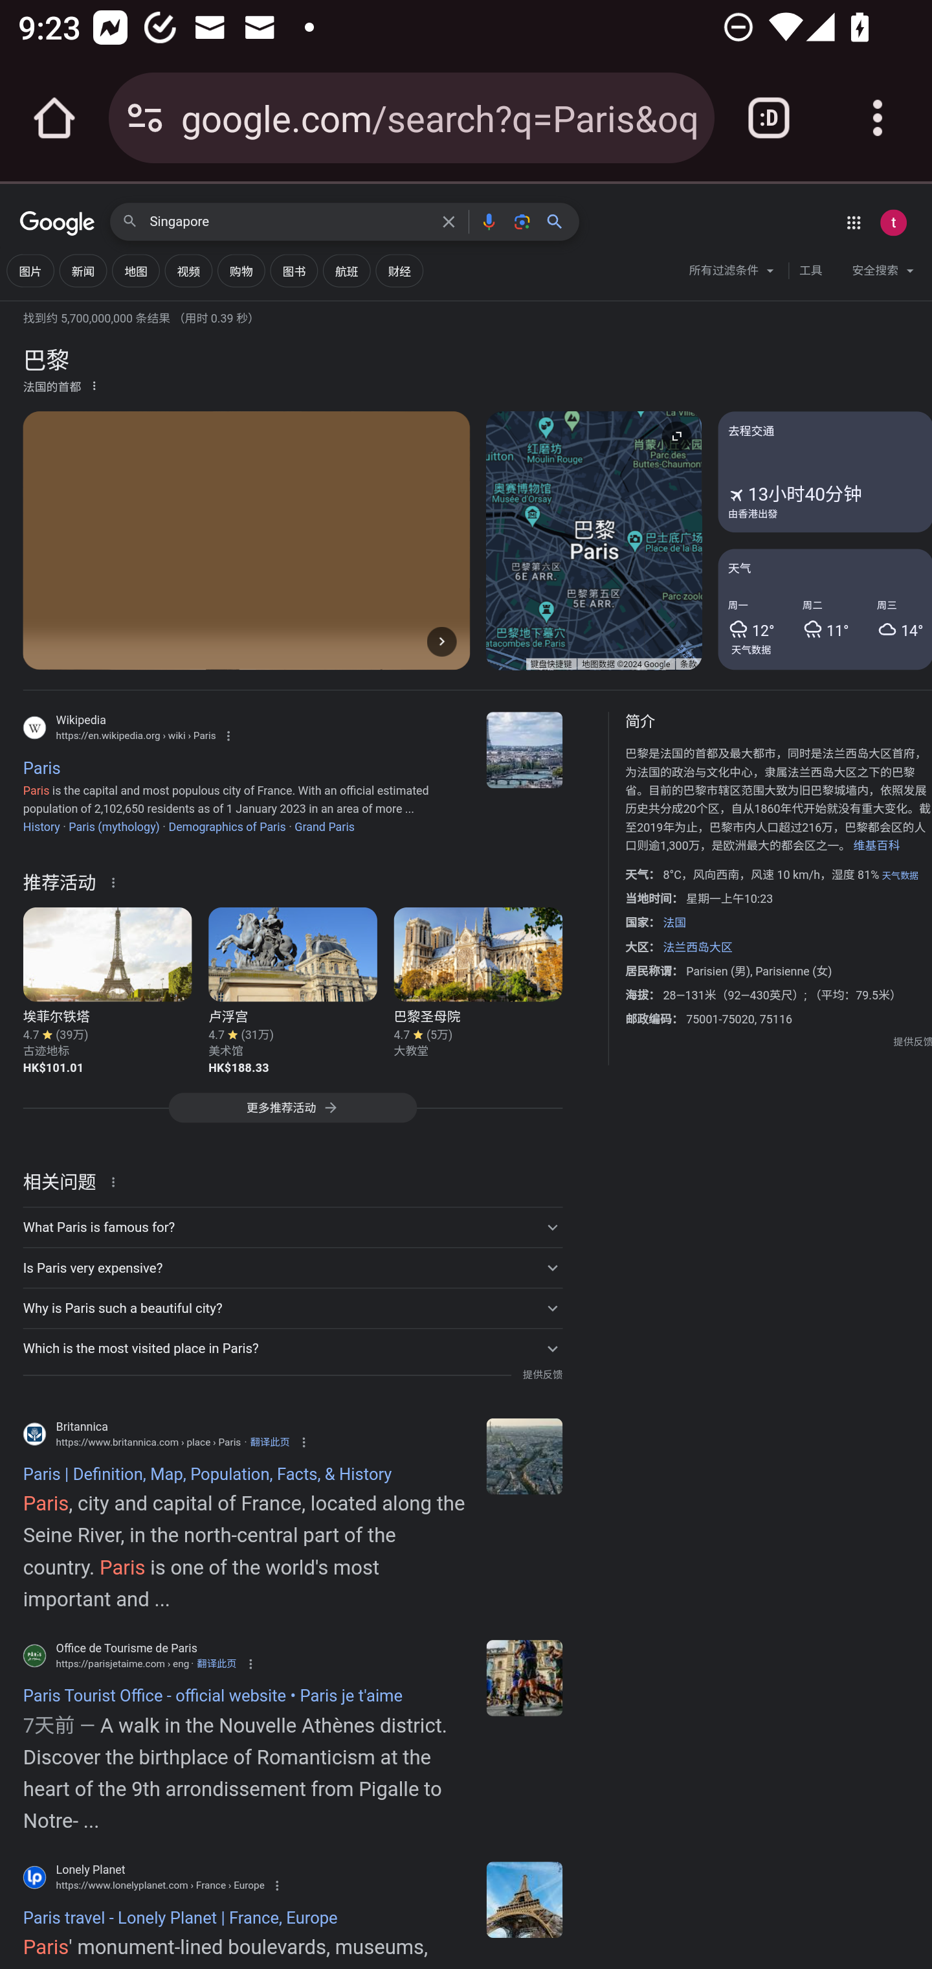 This screenshot has height=1969, width=932. What do you see at coordinates (82, 271) in the screenshot?
I see `新闻` at bounding box center [82, 271].